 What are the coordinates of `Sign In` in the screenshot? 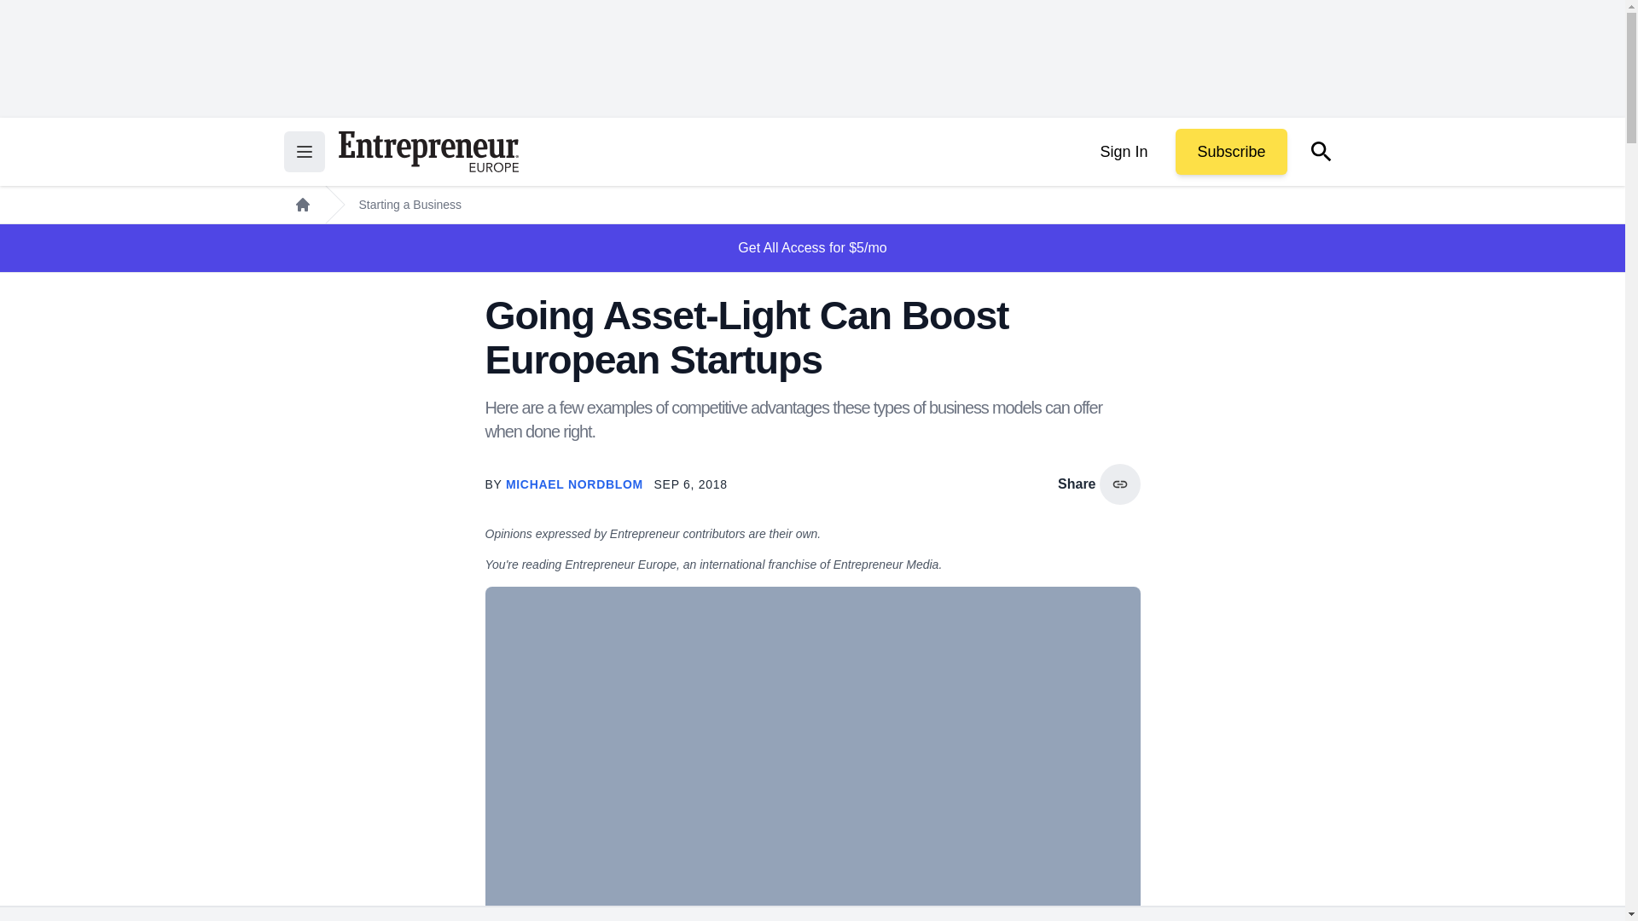 It's located at (1123, 152).